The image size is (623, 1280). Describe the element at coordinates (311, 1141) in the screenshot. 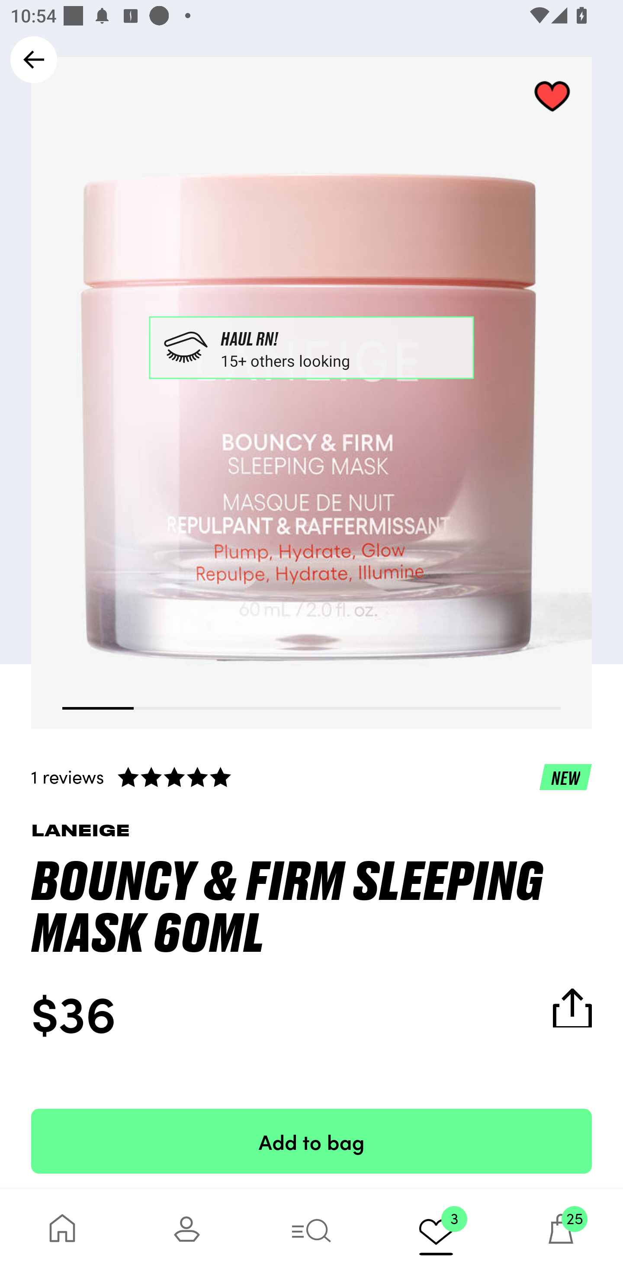

I see `Add to bag` at that location.